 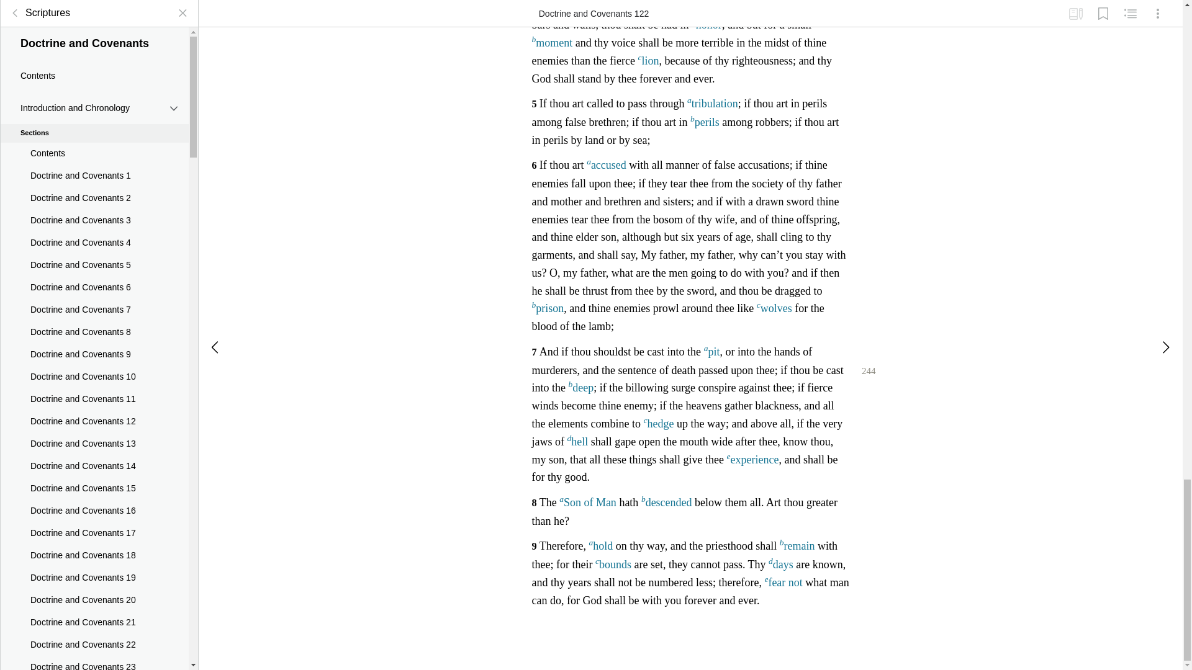 I want to click on Doctrine and Covenants 31, so click(x=94, y=474).